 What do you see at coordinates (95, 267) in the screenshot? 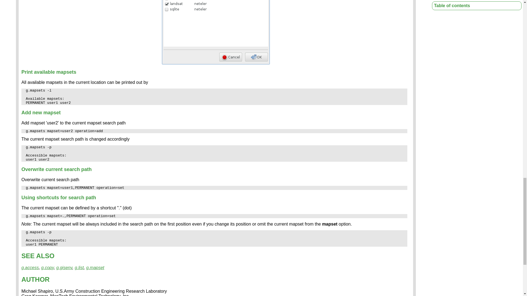
I see `g.mapset` at bounding box center [95, 267].